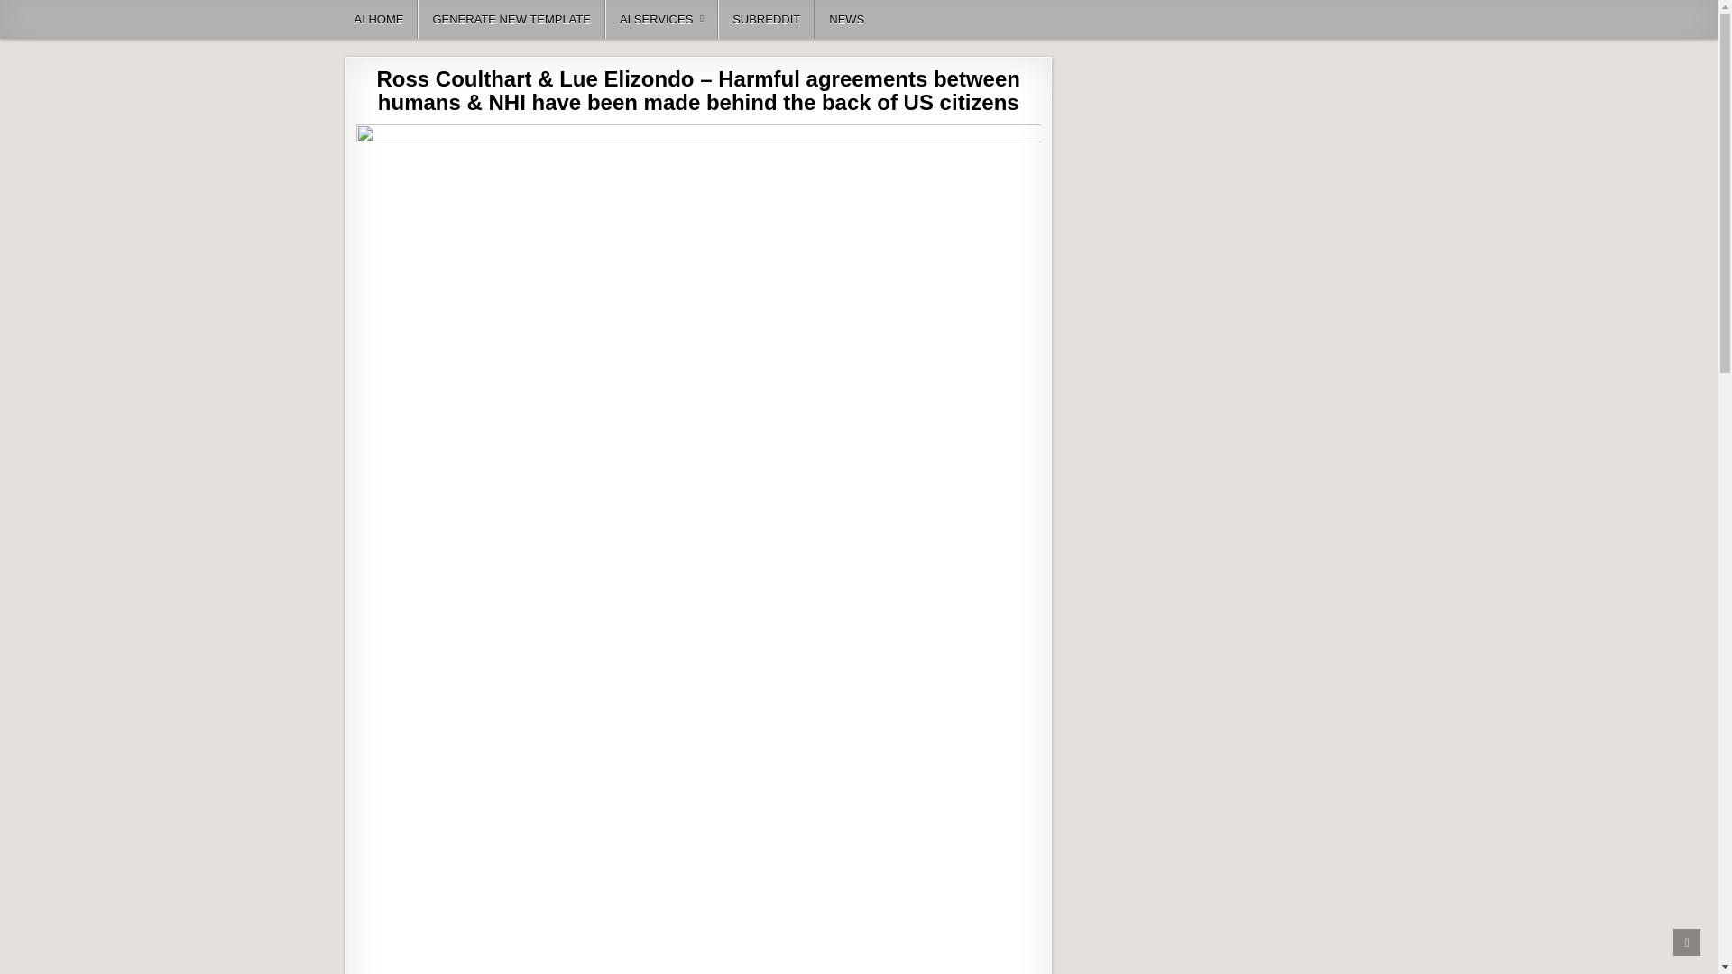 This screenshot has height=974, width=1732. What do you see at coordinates (380, 20) in the screenshot?
I see `AI HOME` at bounding box center [380, 20].